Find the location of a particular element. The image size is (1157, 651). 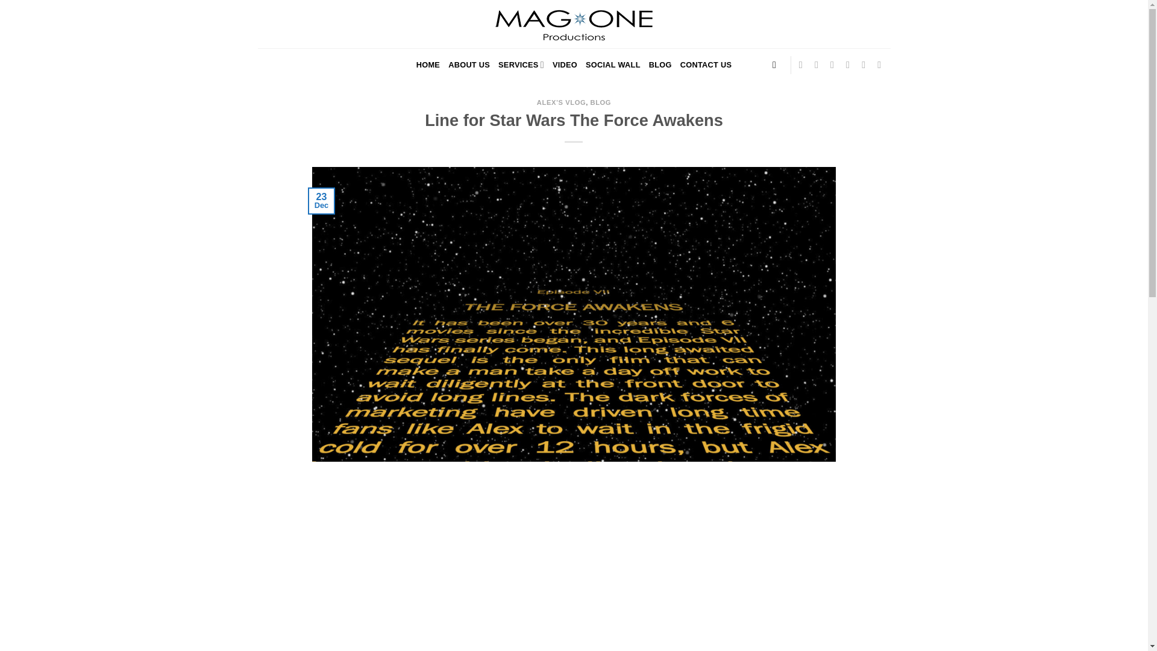

BLOG is located at coordinates (601, 102).